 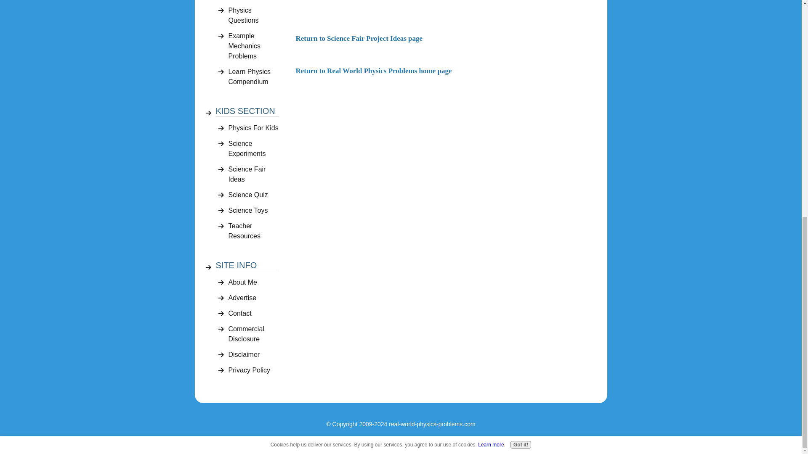 What do you see at coordinates (359, 39) in the screenshot?
I see `Return to Science Fair Project Ideas page` at bounding box center [359, 39].